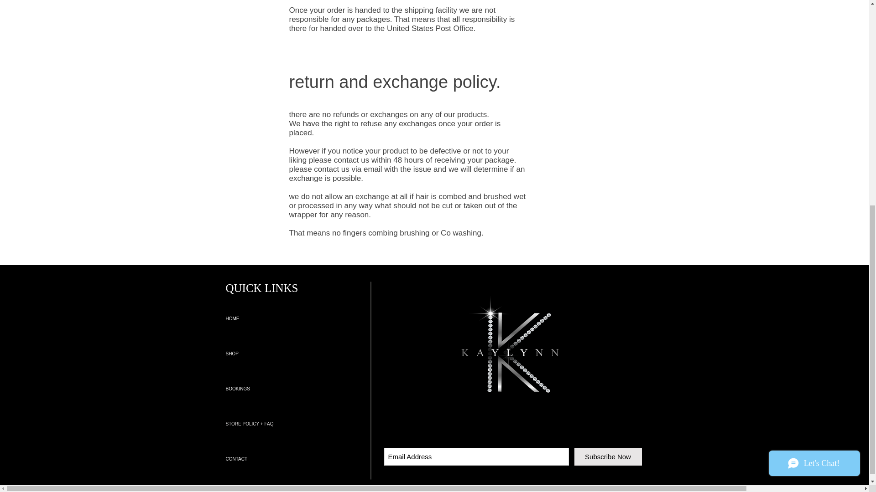 This screenshot has width=876, height=492. I want to click on CONTACT, so click(298, 459).